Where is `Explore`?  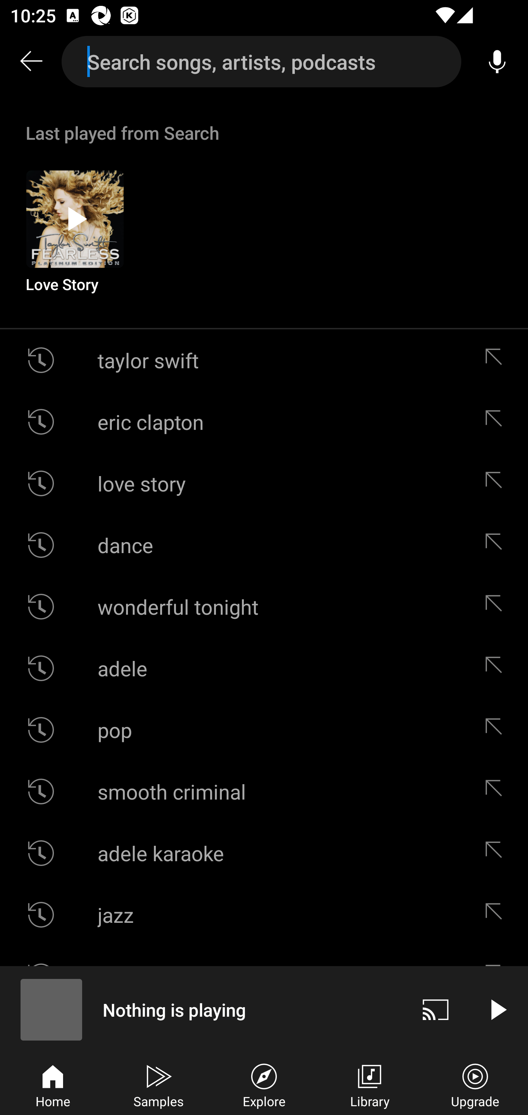 Explore is located at coordinates (264, 1084).